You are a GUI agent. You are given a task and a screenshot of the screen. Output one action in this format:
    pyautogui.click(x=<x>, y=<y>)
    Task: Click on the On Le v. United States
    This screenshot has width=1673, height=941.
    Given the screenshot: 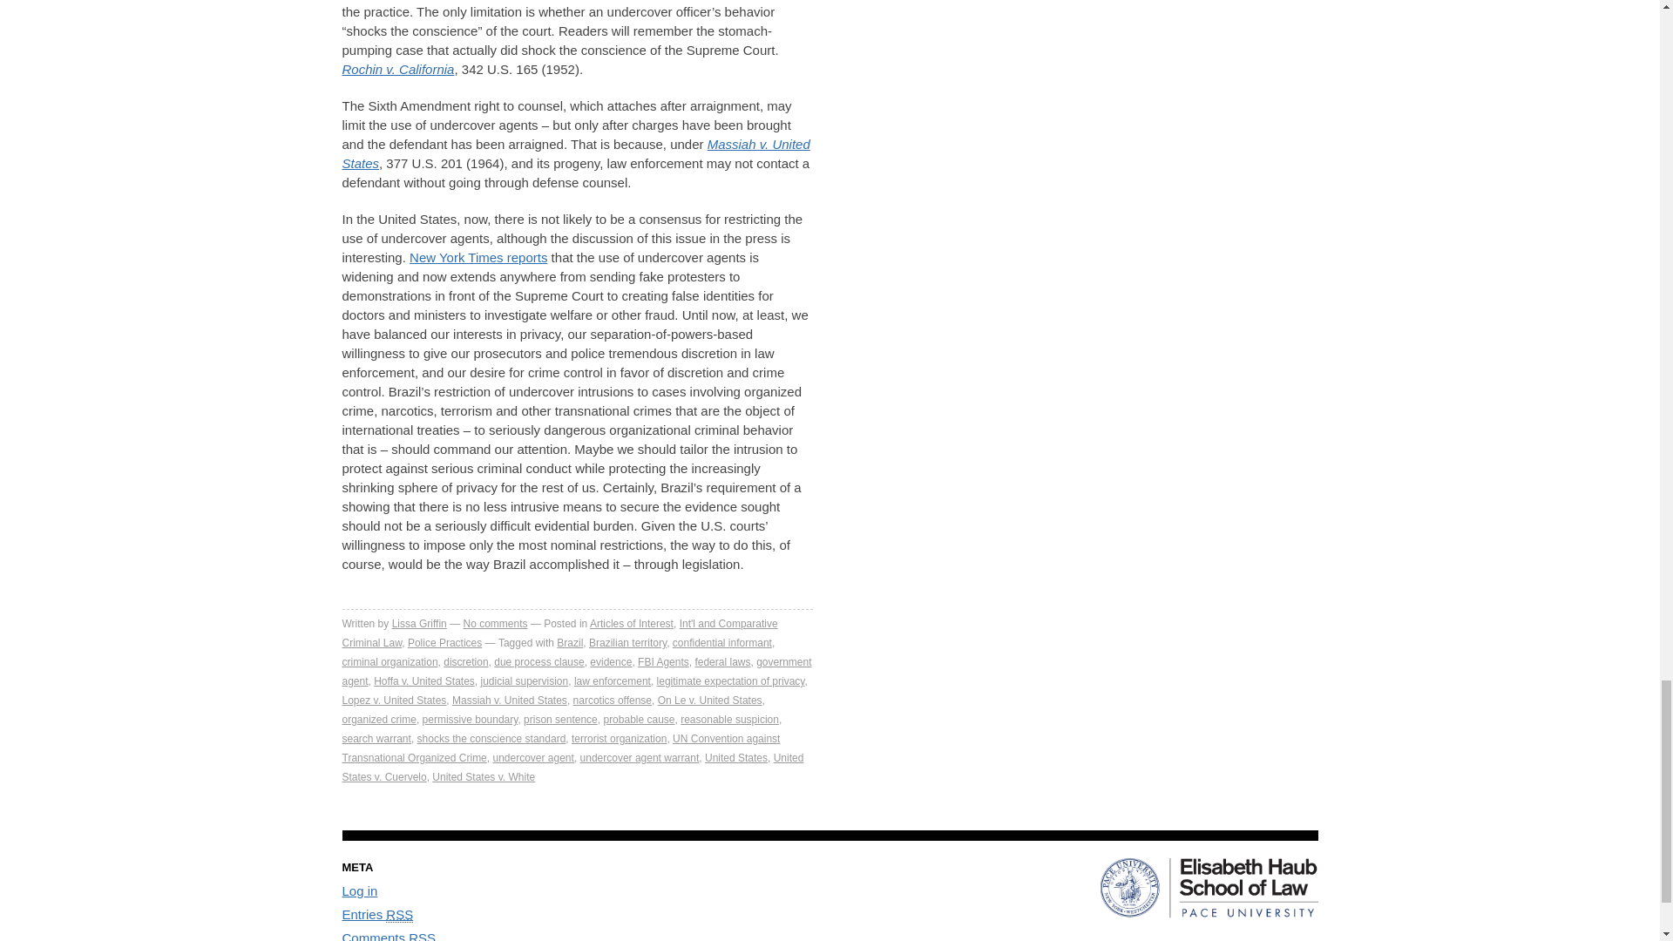 What is the action you would take?
    pyautogui.click(x=709, y=701)
    